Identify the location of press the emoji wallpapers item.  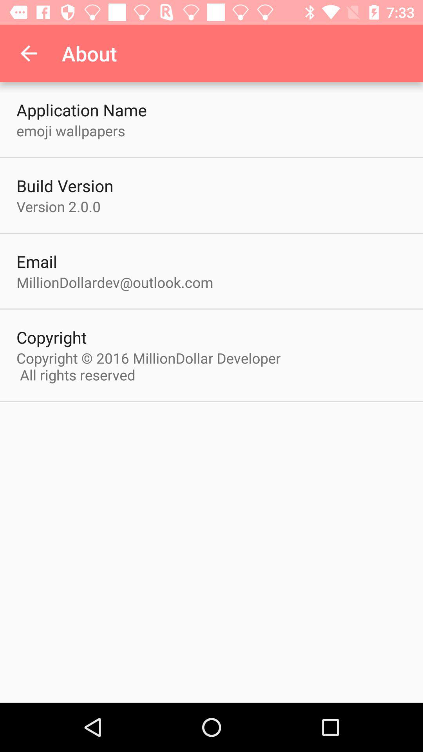
(70, 131).